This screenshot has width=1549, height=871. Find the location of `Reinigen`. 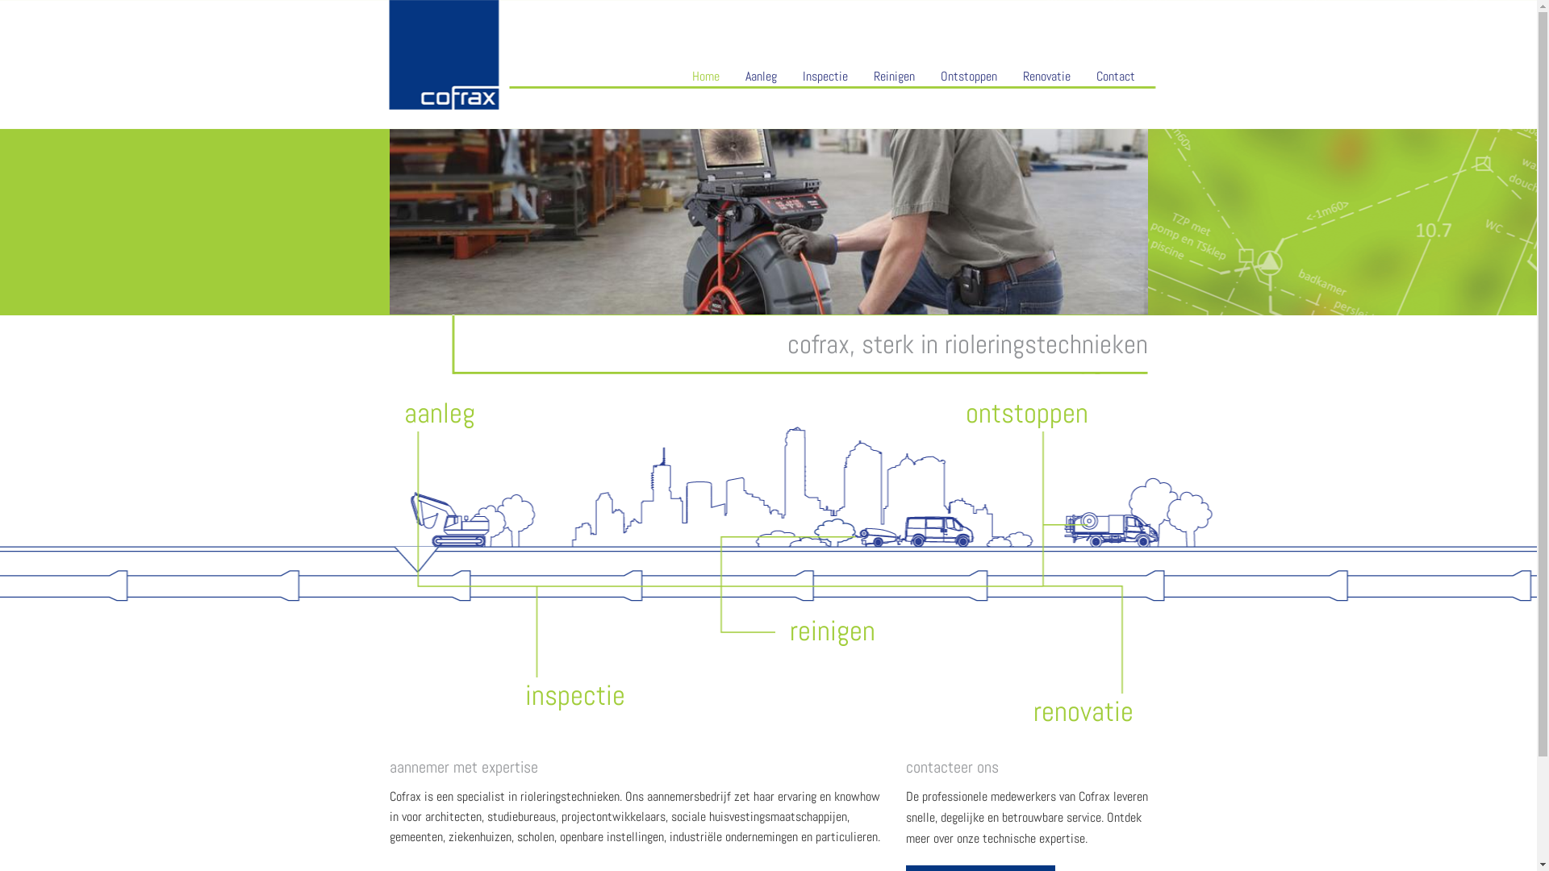

Reinigen is located at coordinates (894, 77).